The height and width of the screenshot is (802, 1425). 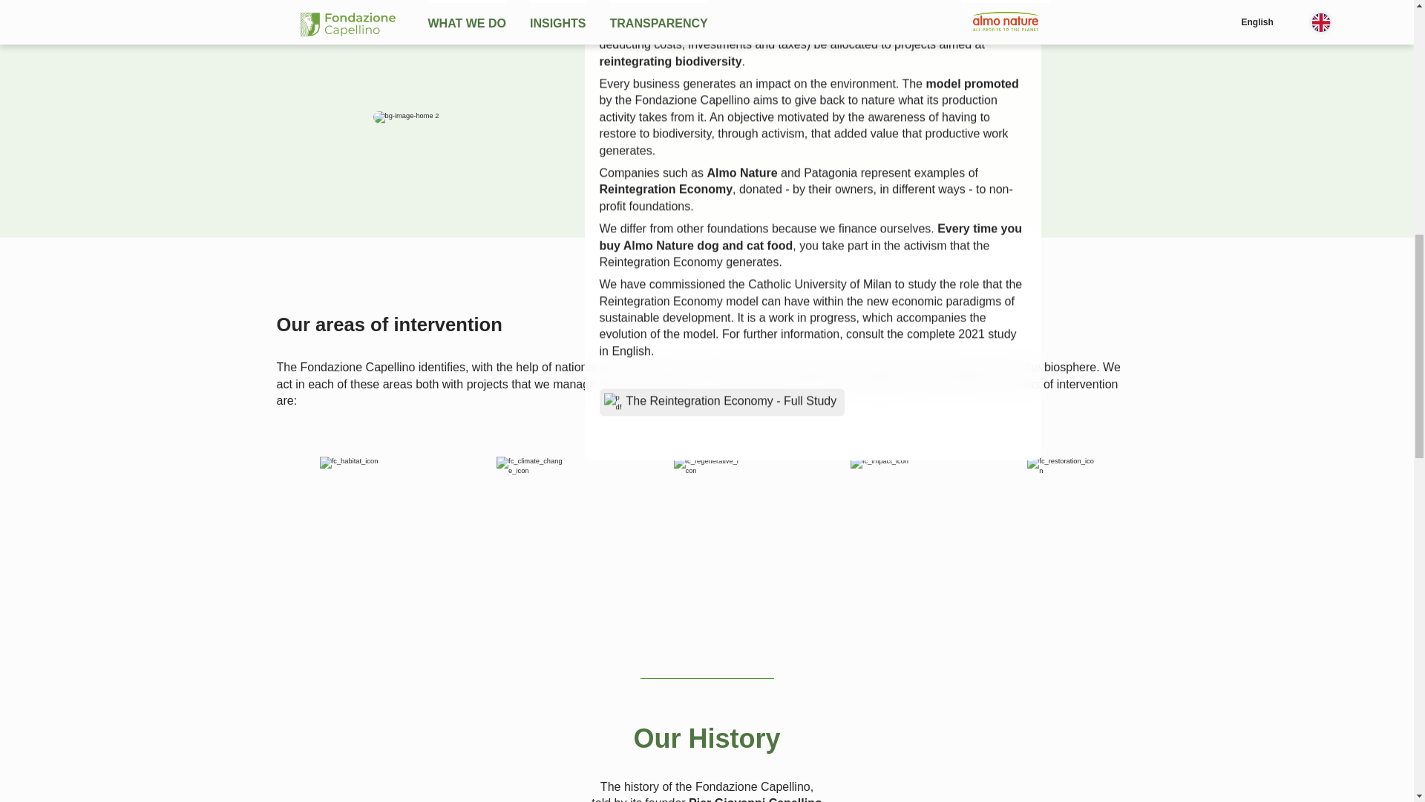 What do you see at coordinates (722, 402) in the screenshot?
I see `The Reintegration Economy - Full Study ` at bounding box center [722, 402].